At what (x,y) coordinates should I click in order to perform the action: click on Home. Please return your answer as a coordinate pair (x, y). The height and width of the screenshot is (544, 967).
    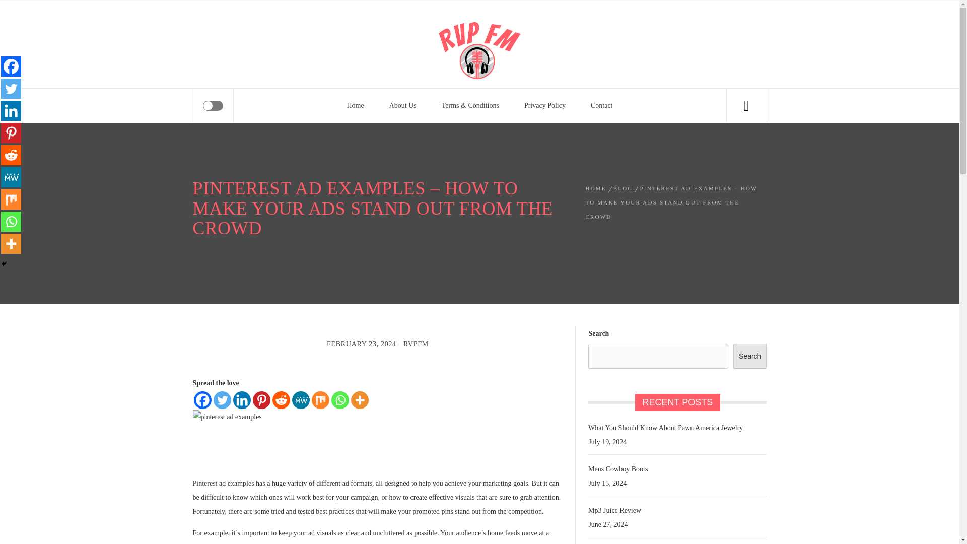
    Looking at the image, I should click on (355, 106).